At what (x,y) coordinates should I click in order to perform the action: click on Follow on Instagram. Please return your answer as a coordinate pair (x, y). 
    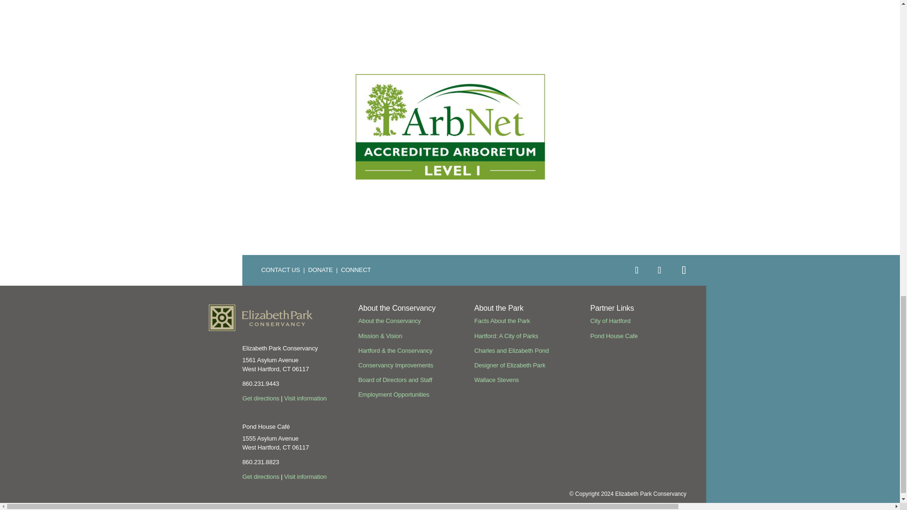
    Looking at the image, I should click on (659, 270).